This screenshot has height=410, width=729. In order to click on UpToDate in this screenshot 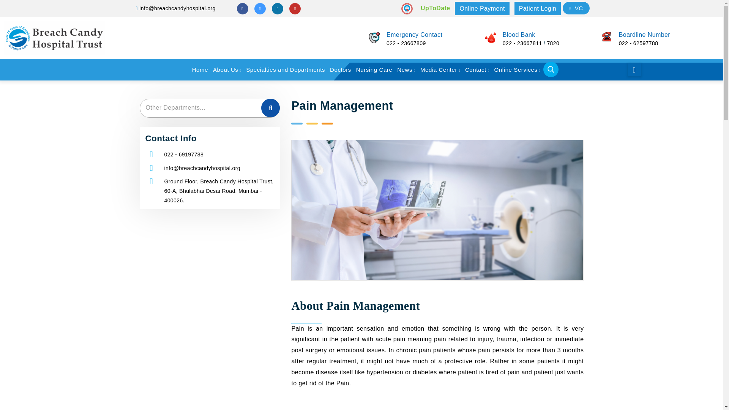, I will do `click(434, 8)`.